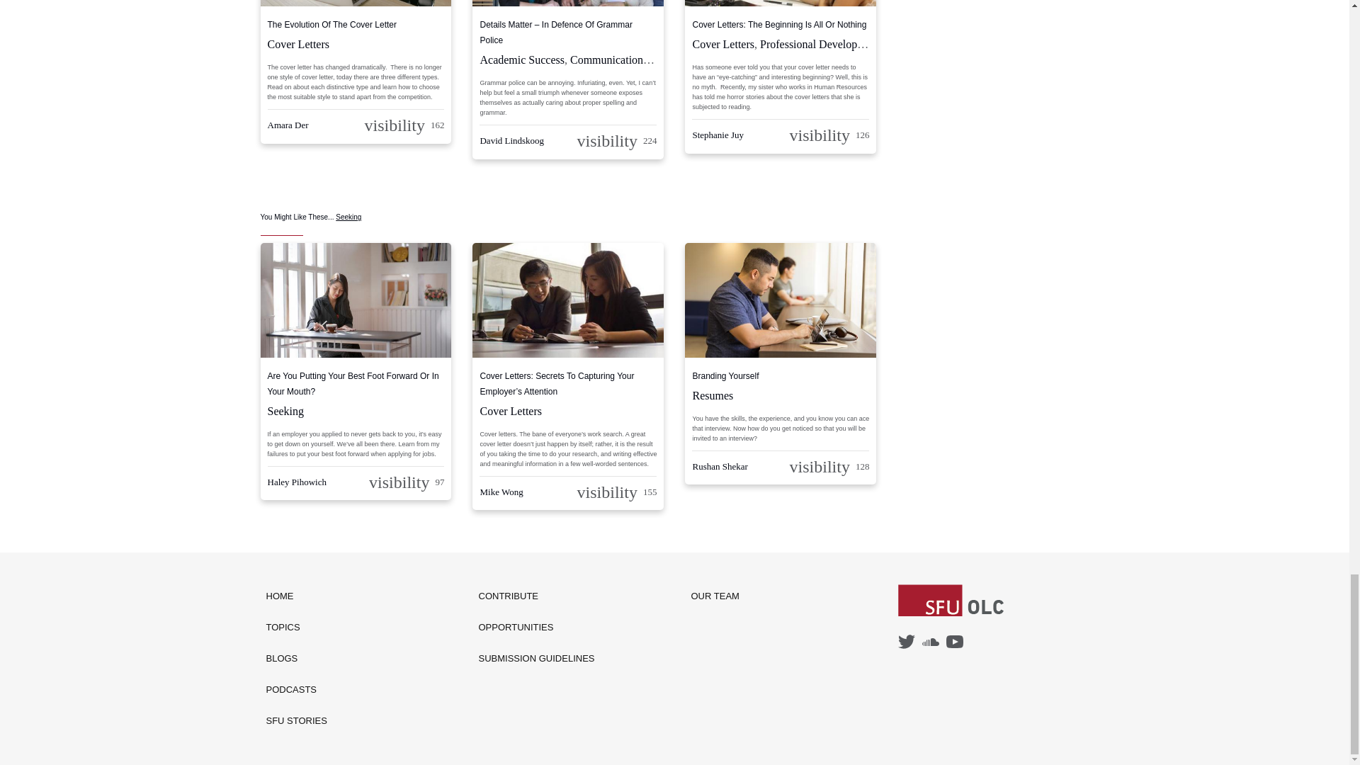  I want to click on Contribute to the OLC, so click(537, 596).